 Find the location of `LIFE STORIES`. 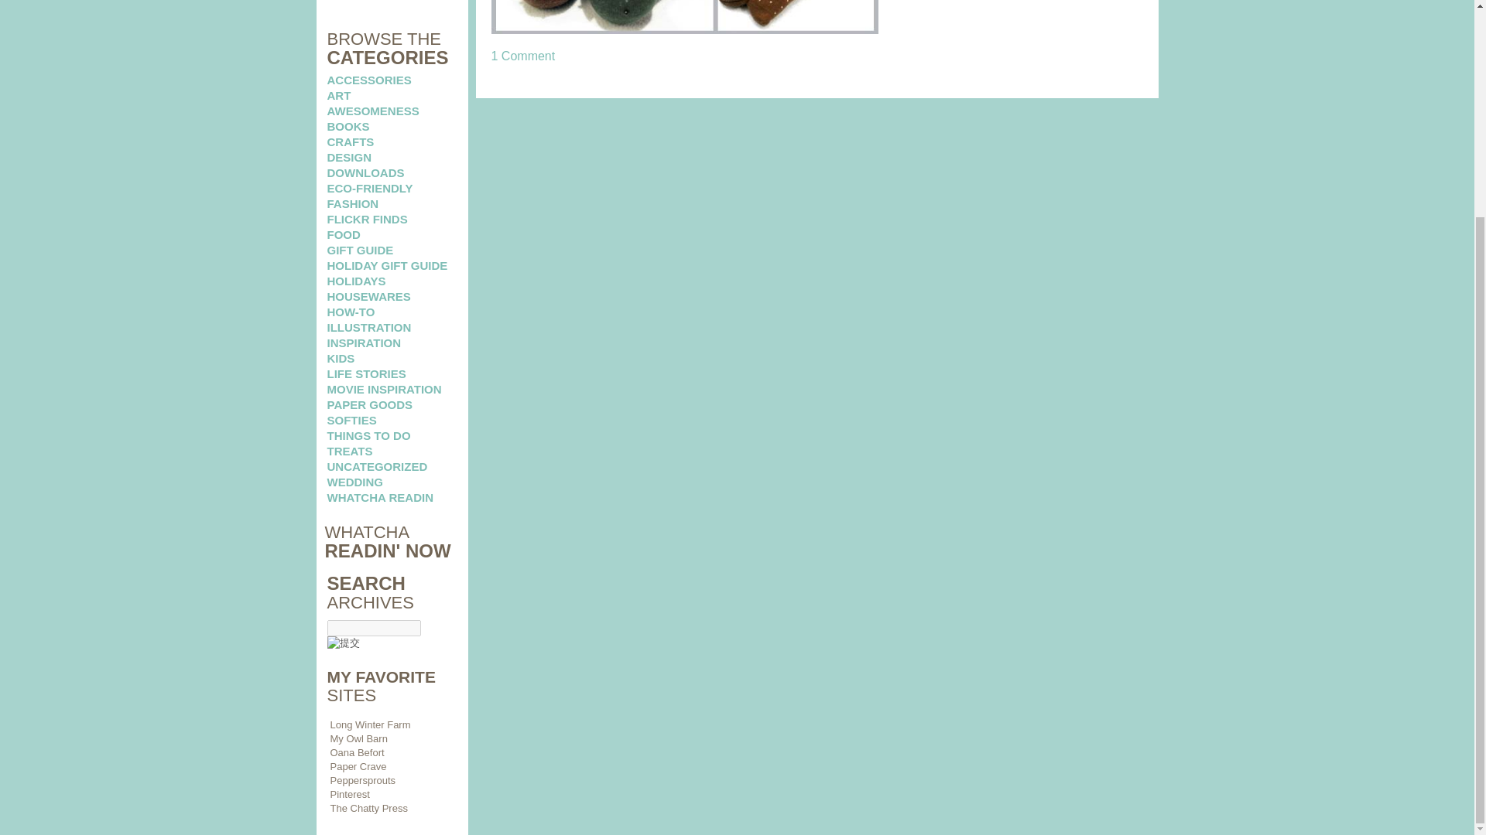

LIFE STORIES is located at coordinates (366, 374).